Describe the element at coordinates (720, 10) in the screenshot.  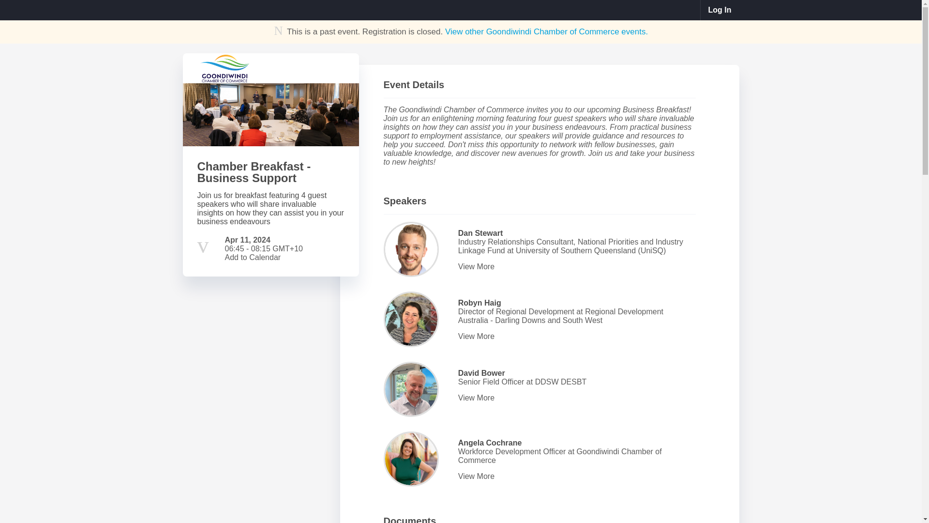
I see `Sign in` at that location.